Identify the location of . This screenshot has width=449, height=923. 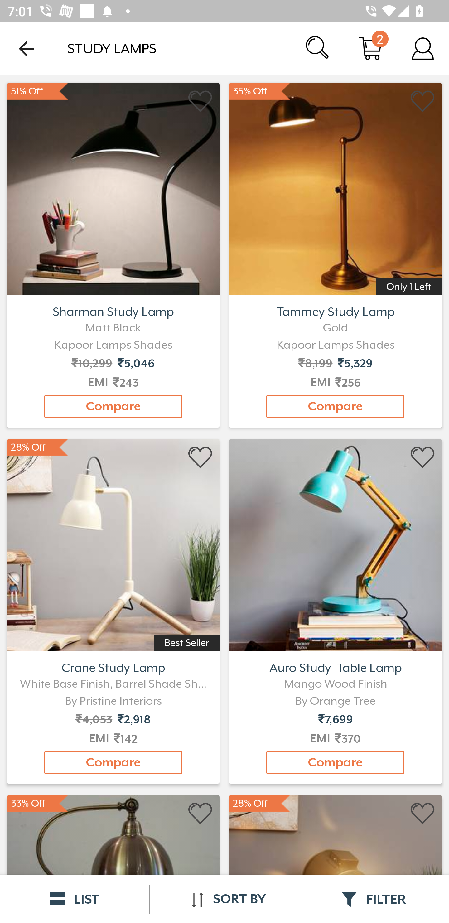
(201, 458).